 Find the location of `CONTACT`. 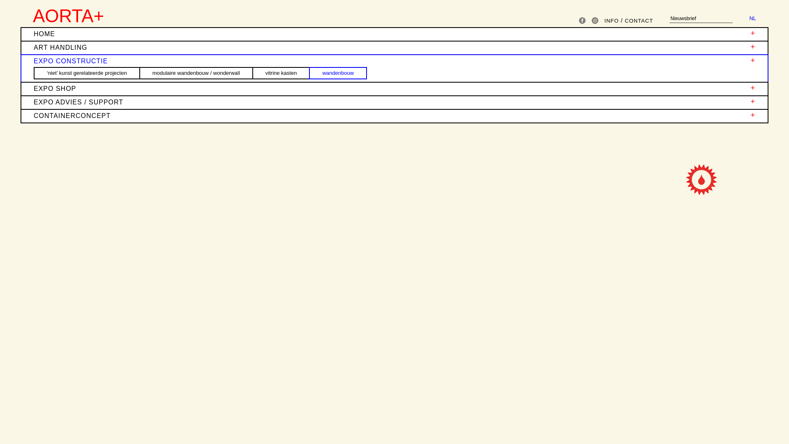

CONTACT is located at coordinates (639, 21).